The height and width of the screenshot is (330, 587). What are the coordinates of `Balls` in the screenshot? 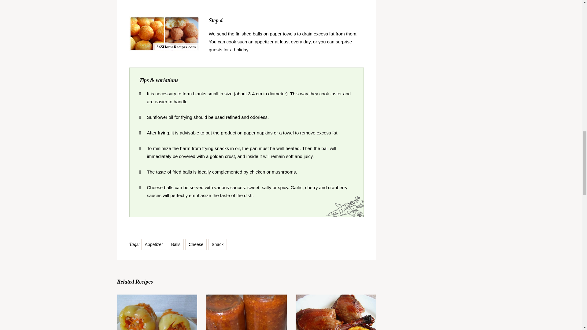 It's located at (175, 244).